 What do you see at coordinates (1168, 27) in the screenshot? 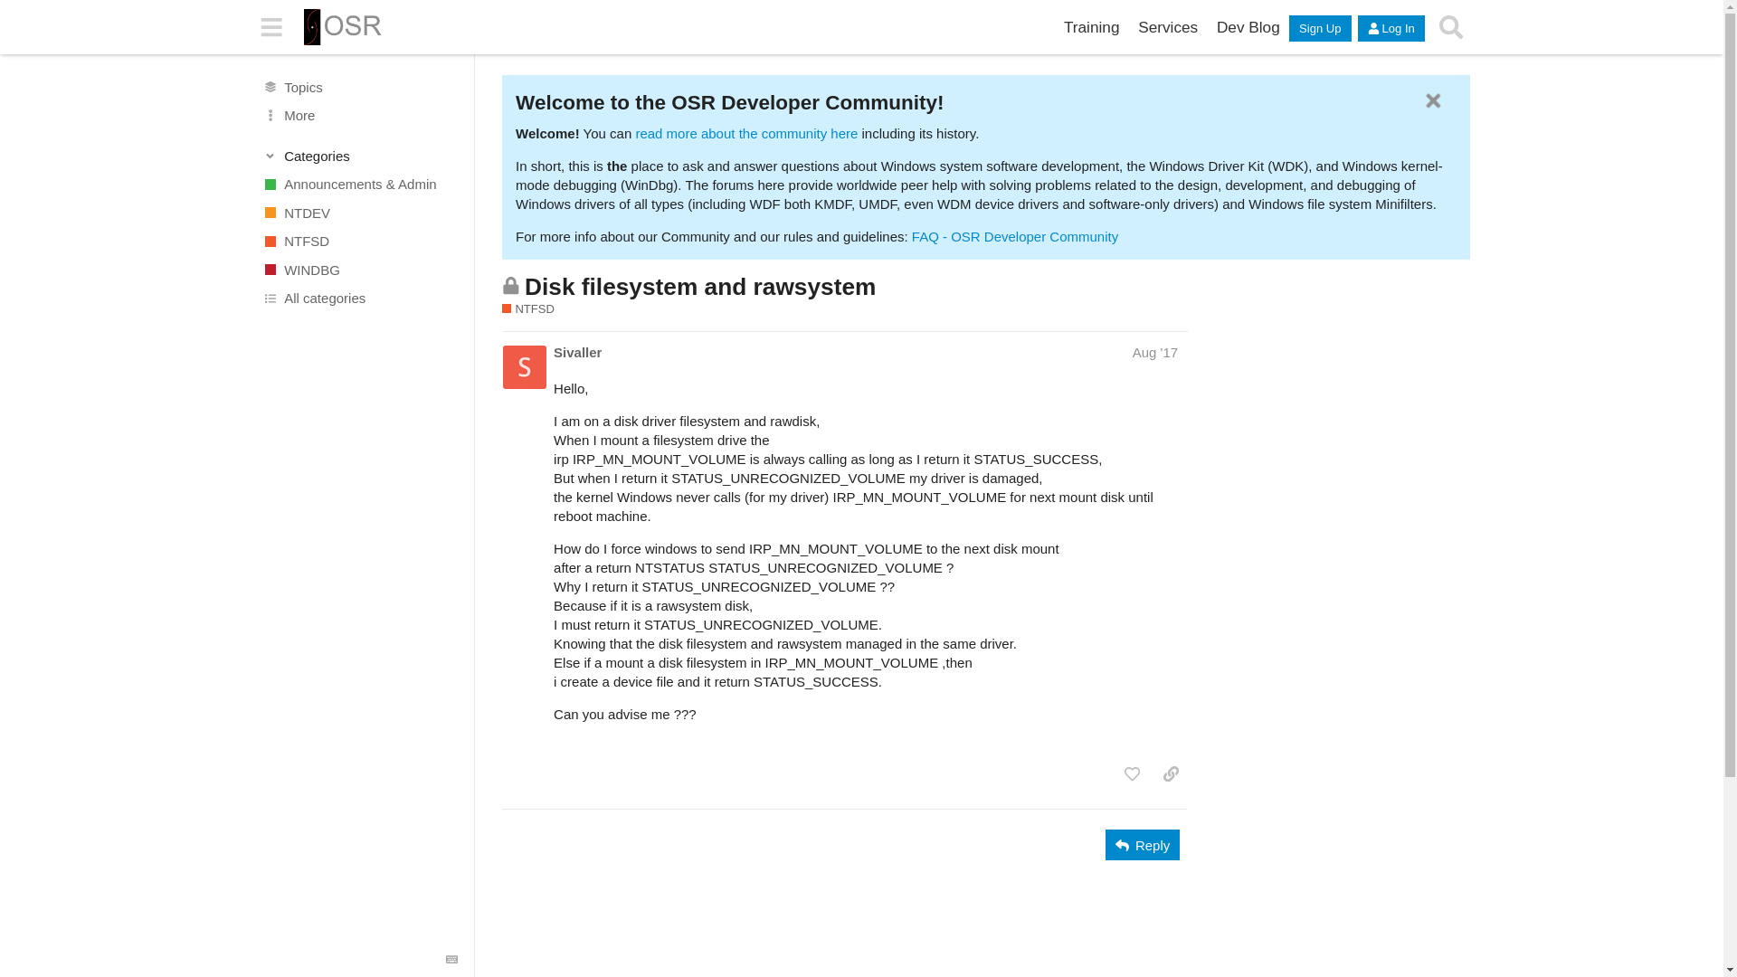
I see `info about professional services offered by OSR` at bounding box center [1168, 27].